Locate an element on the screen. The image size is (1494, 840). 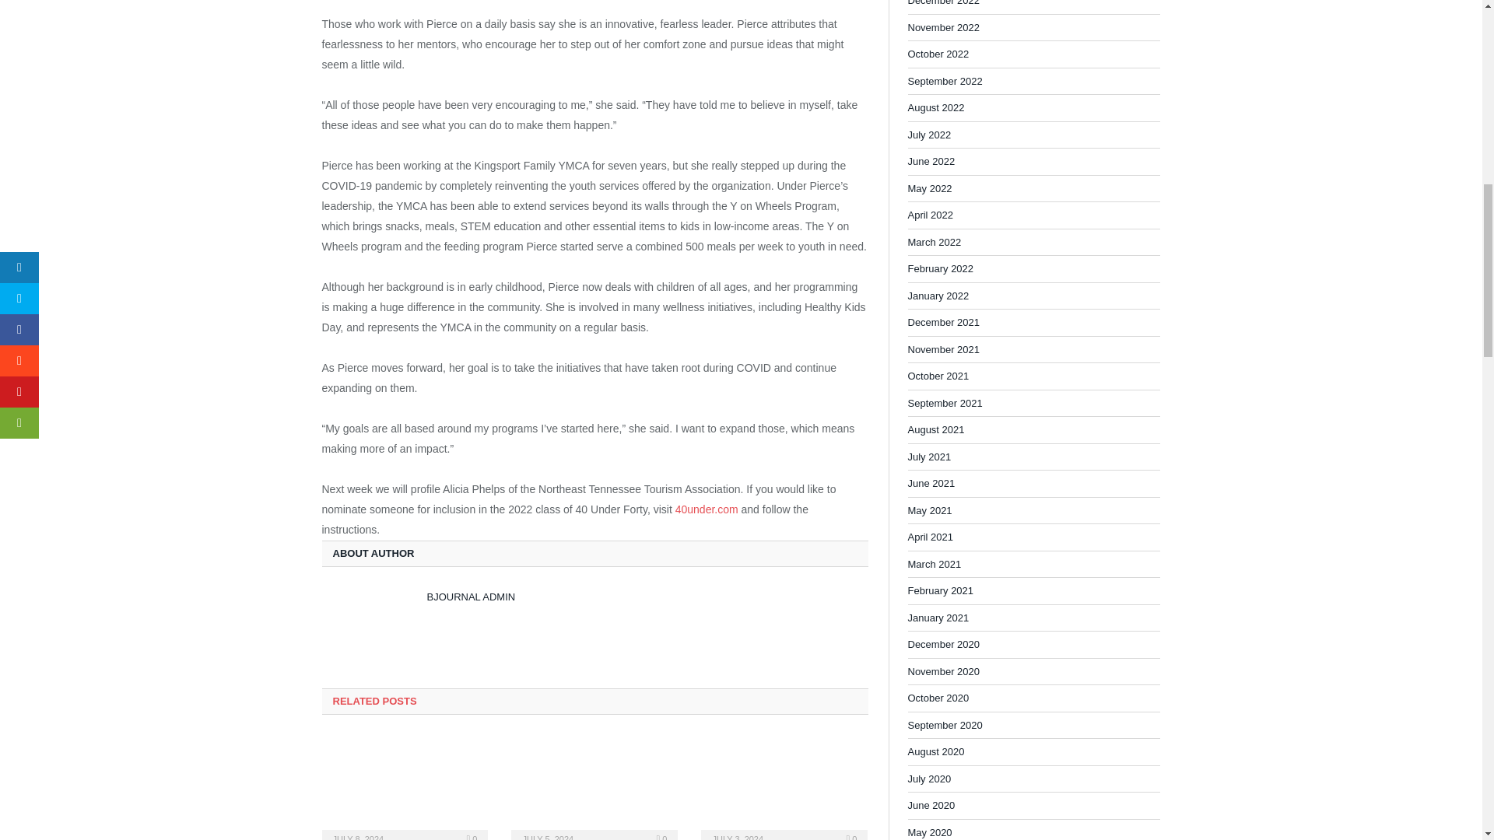
40under.com is located at coordinates (707, 509).